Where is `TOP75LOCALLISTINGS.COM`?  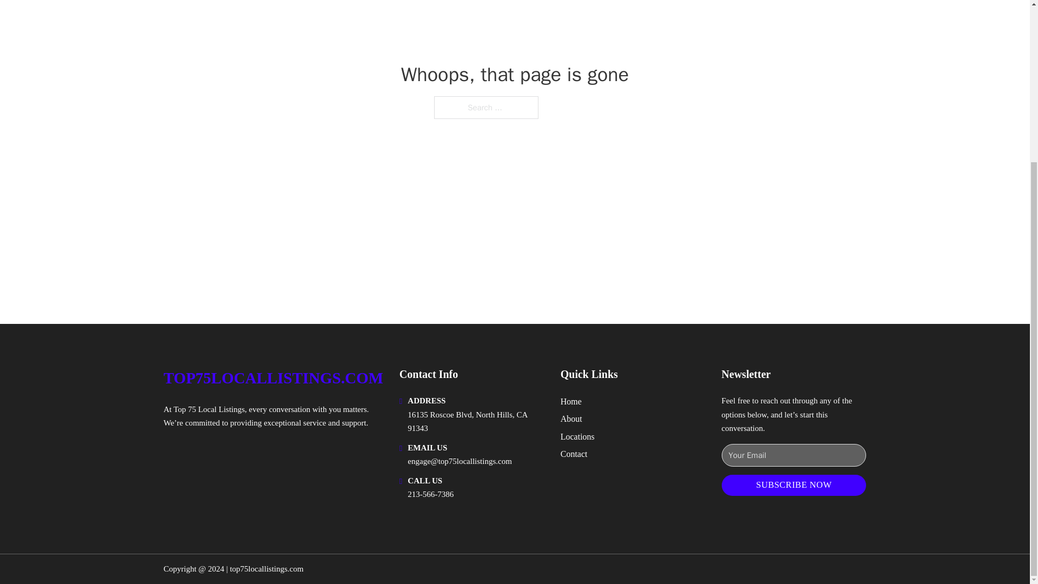 TOP75LOCALLISTINGS.COM is located at coordinates (272, 378).